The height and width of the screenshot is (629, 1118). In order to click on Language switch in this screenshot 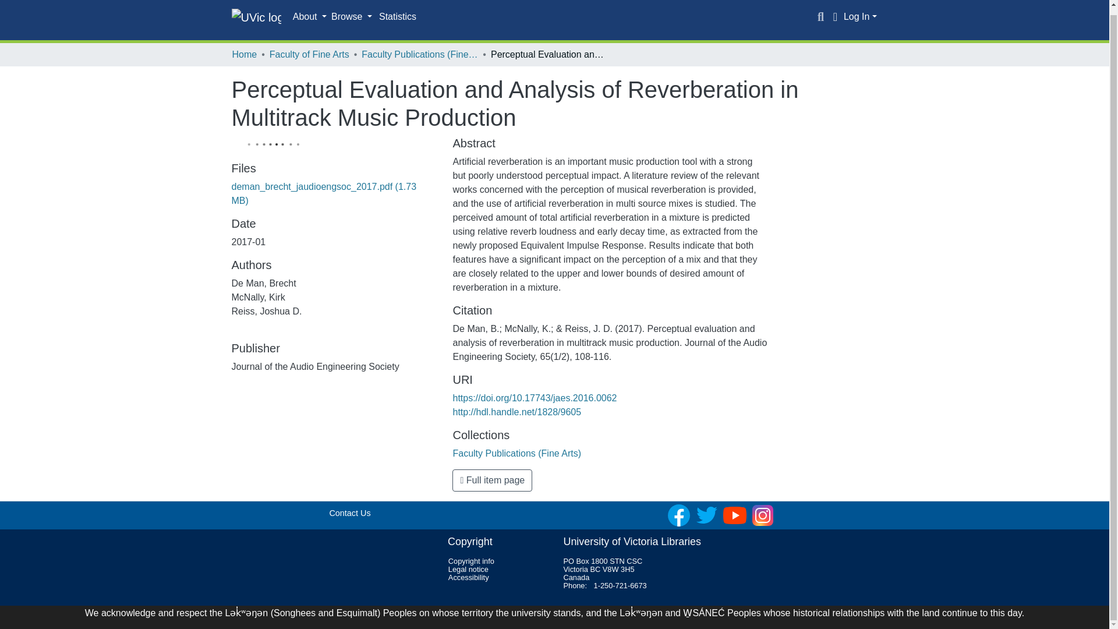, I will do `click(835, 17)`.